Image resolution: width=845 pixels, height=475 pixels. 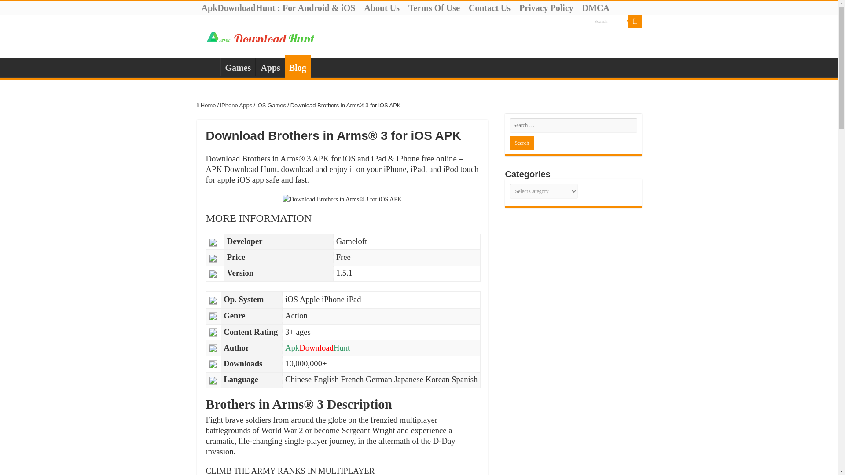 I want to click on Privacy Policy, so click(x=546, y=8).